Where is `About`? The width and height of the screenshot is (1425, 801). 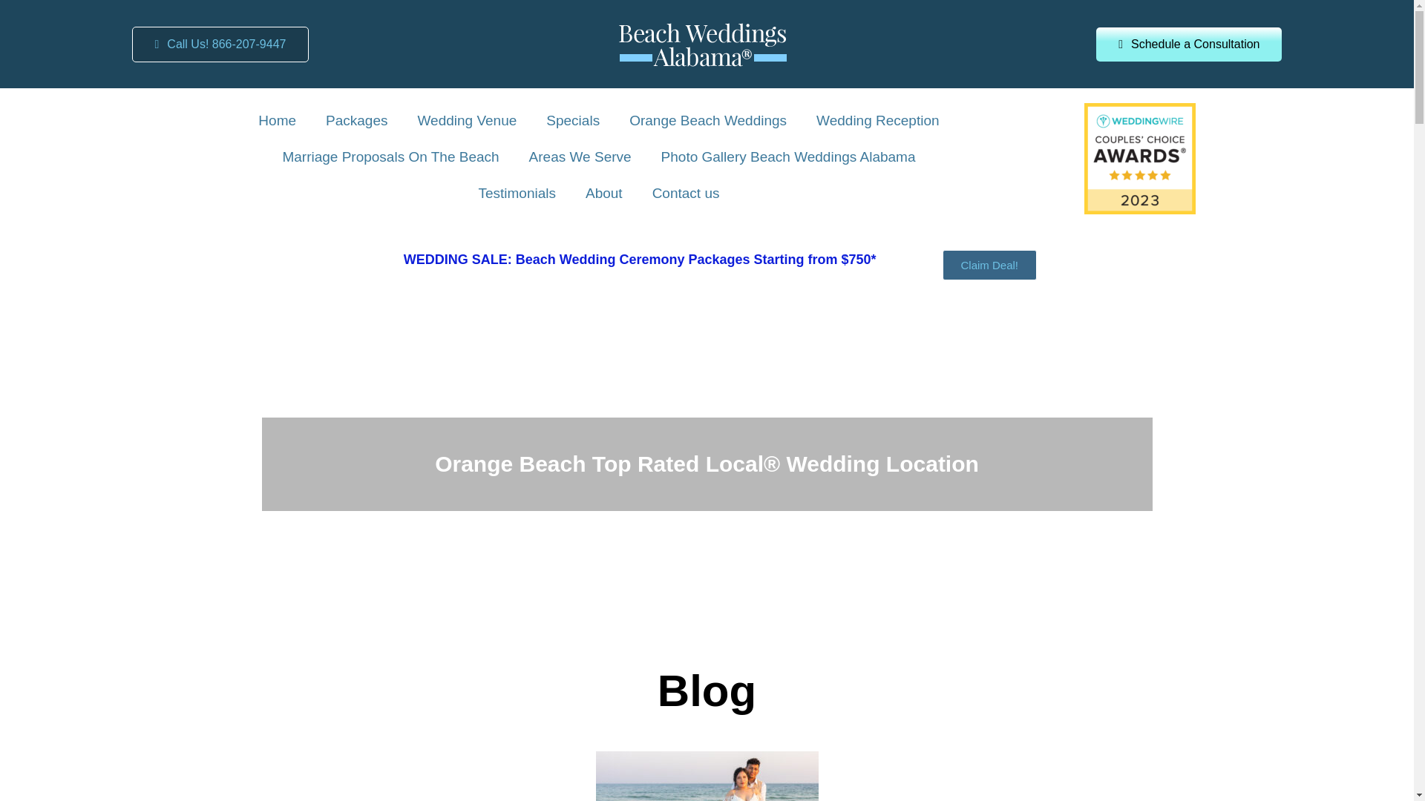 About is located at coordinates (604, 194).